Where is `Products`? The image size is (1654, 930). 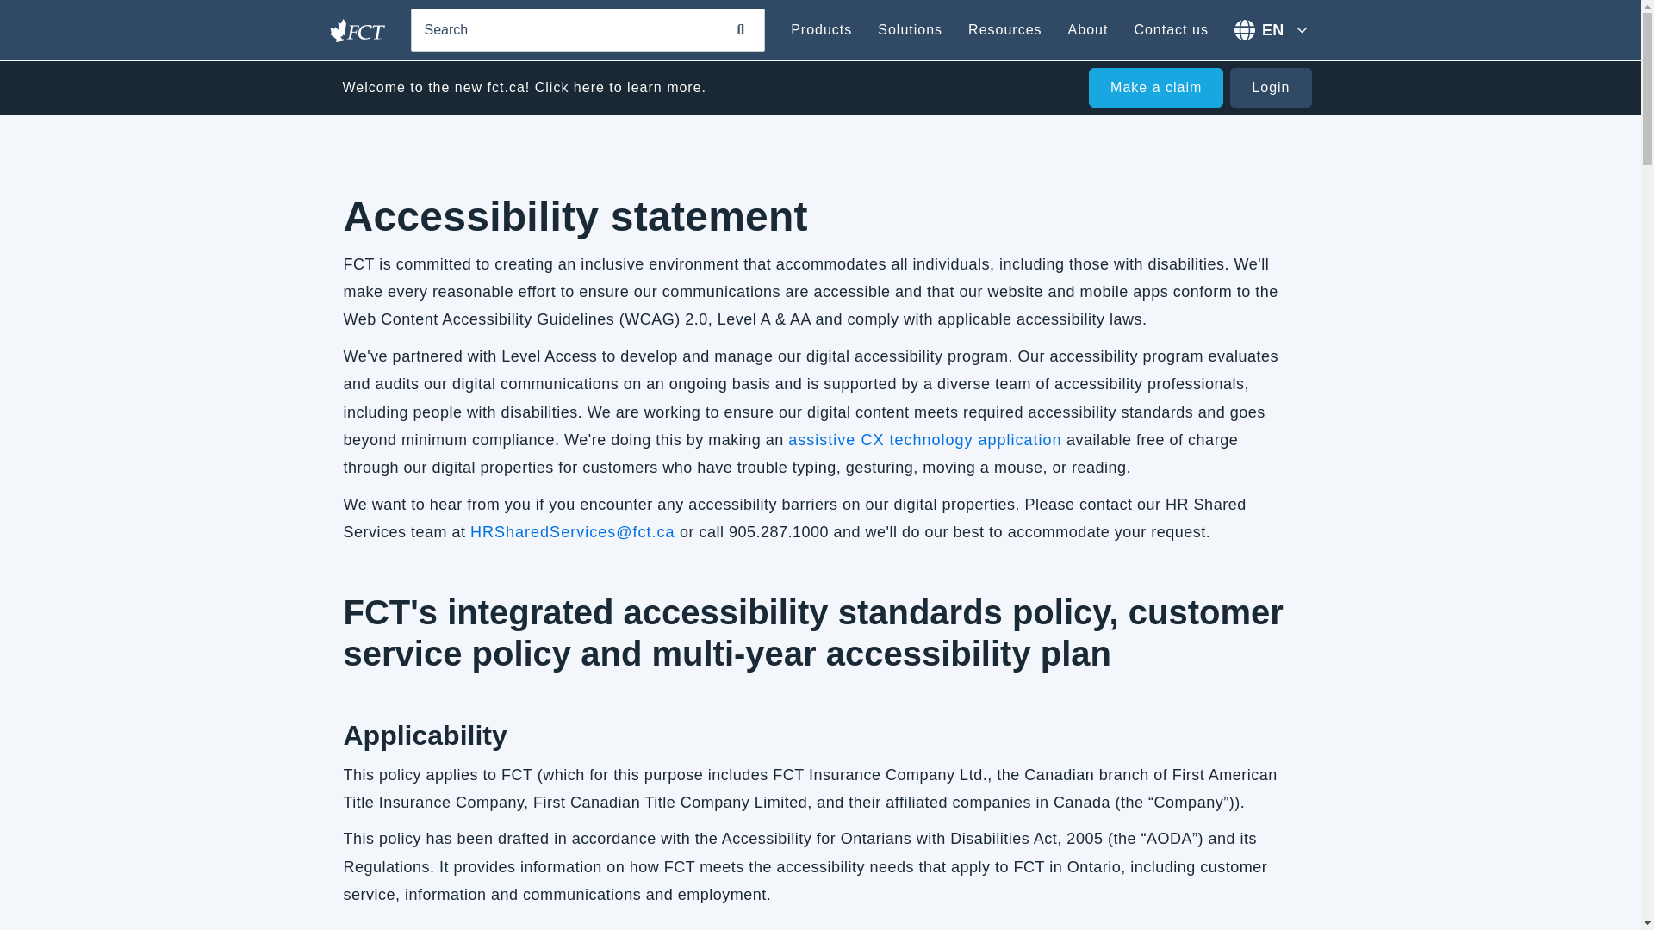 Products is located at coordinates (820, 29).